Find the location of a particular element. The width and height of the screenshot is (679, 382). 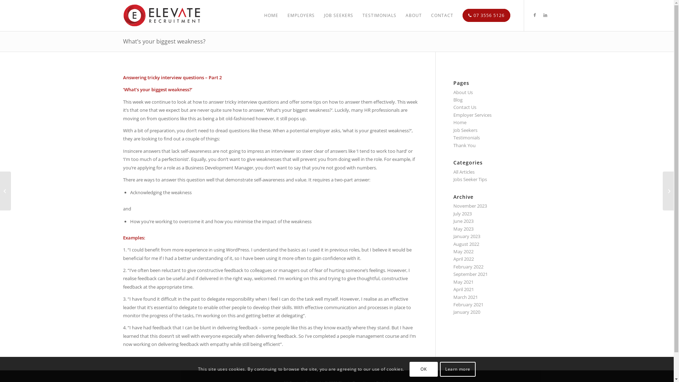

Facebook is located at coordinates (535, 15).